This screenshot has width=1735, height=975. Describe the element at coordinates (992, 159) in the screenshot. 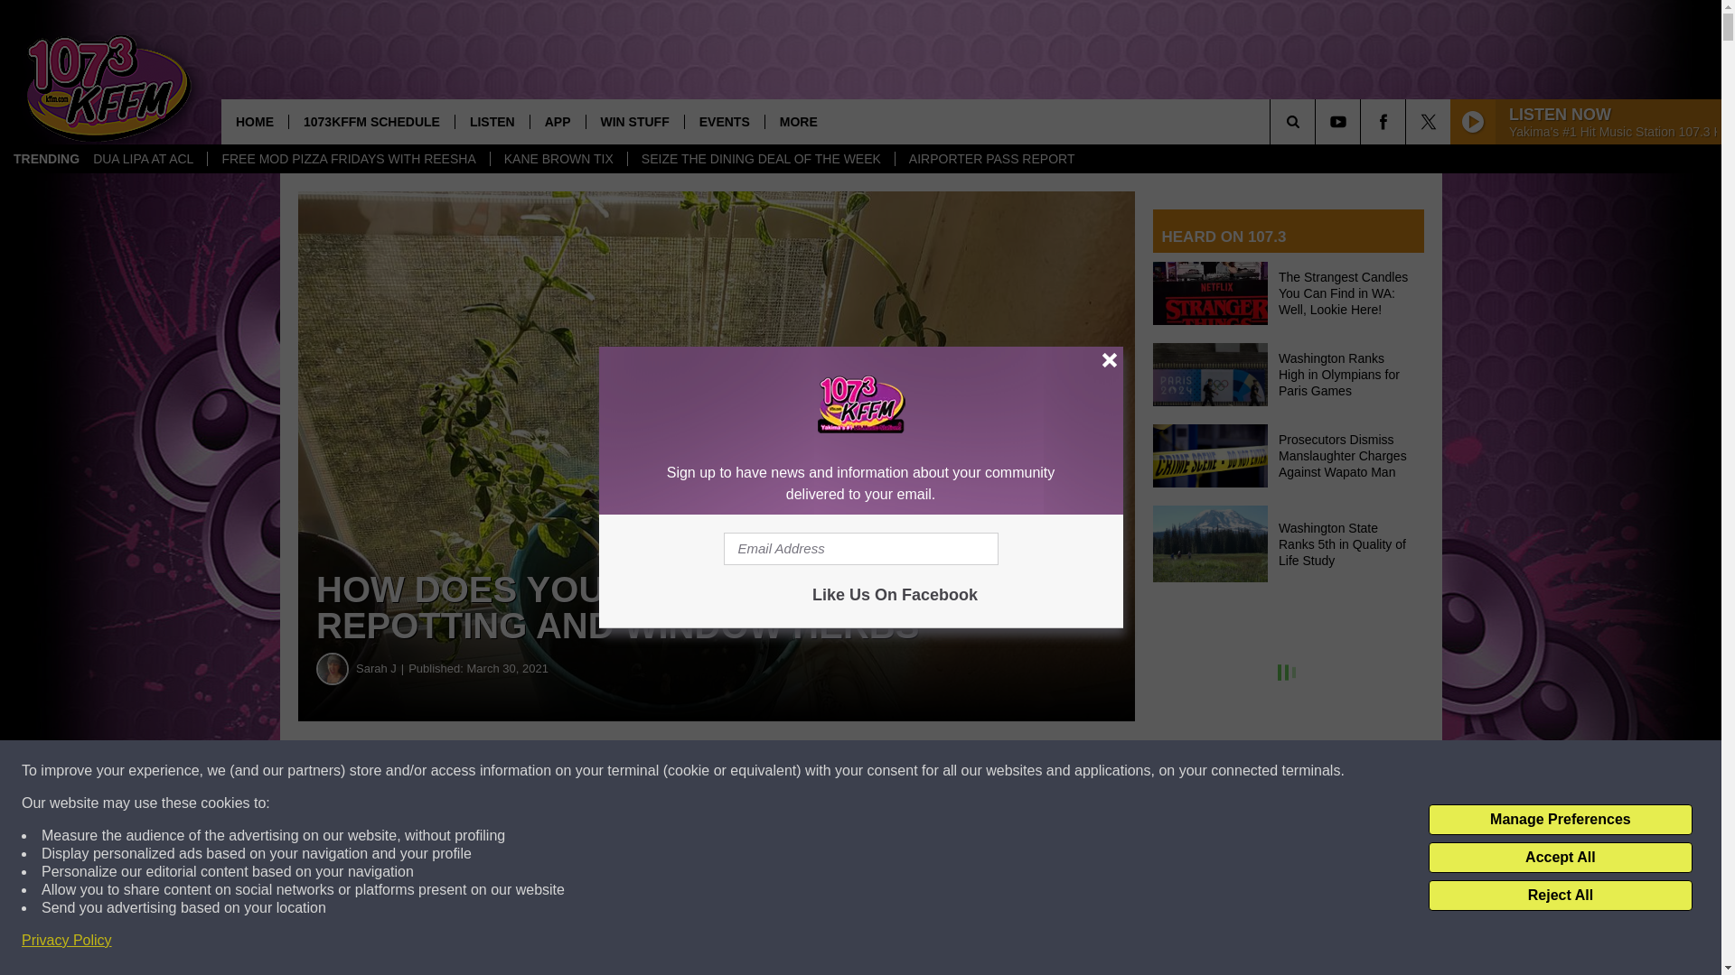

I see `AIRPORTER PASS REPORT` at that location.